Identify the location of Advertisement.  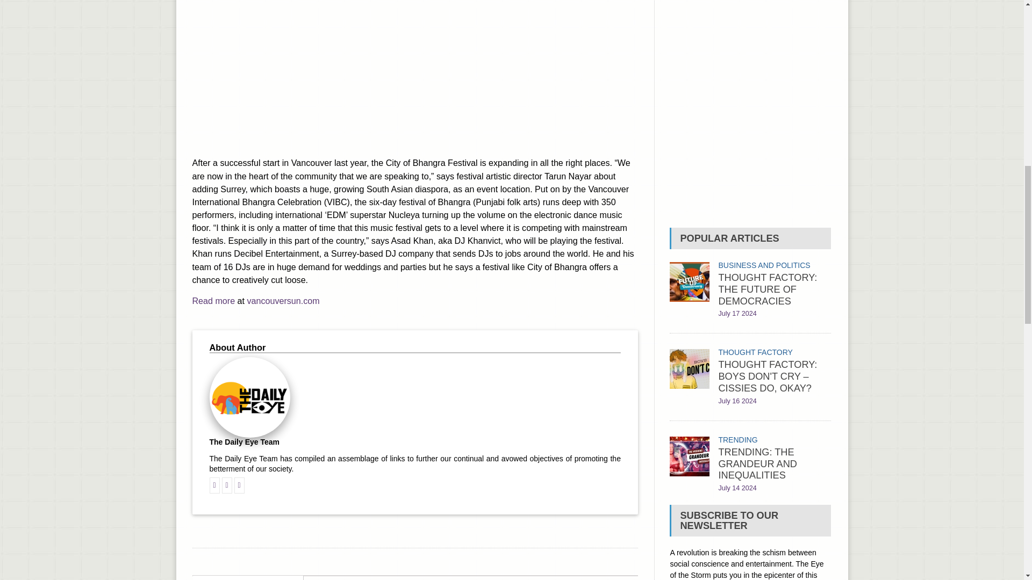
(750, 108).